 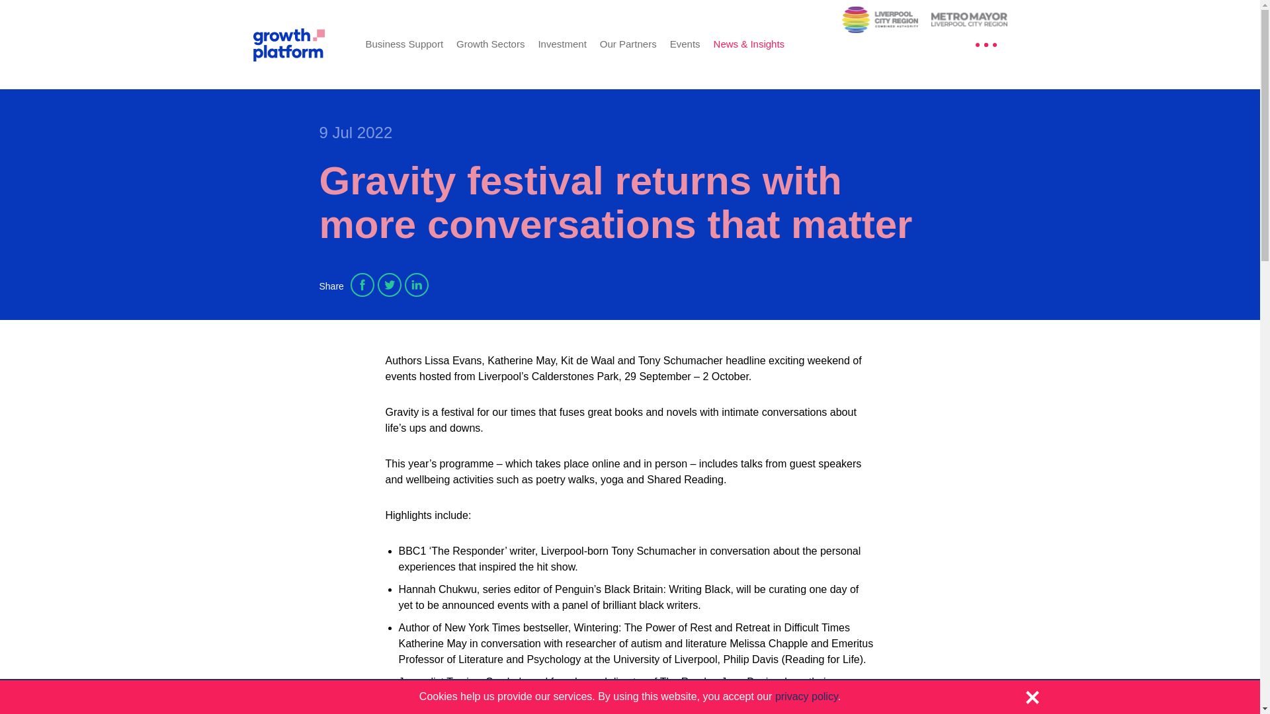 What do you see at coordinates (489, 44) in the screenshot?
I see `Growth Sectors` at bounding box center [489, 44].